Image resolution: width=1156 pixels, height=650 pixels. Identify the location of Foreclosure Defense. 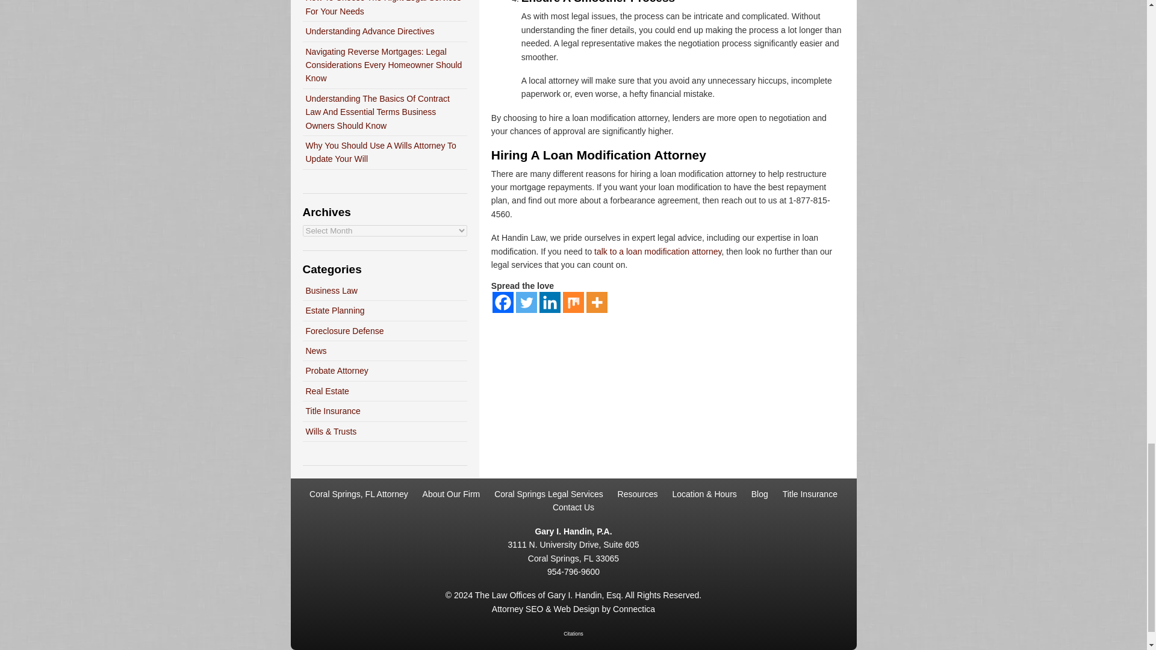
(344, 331).